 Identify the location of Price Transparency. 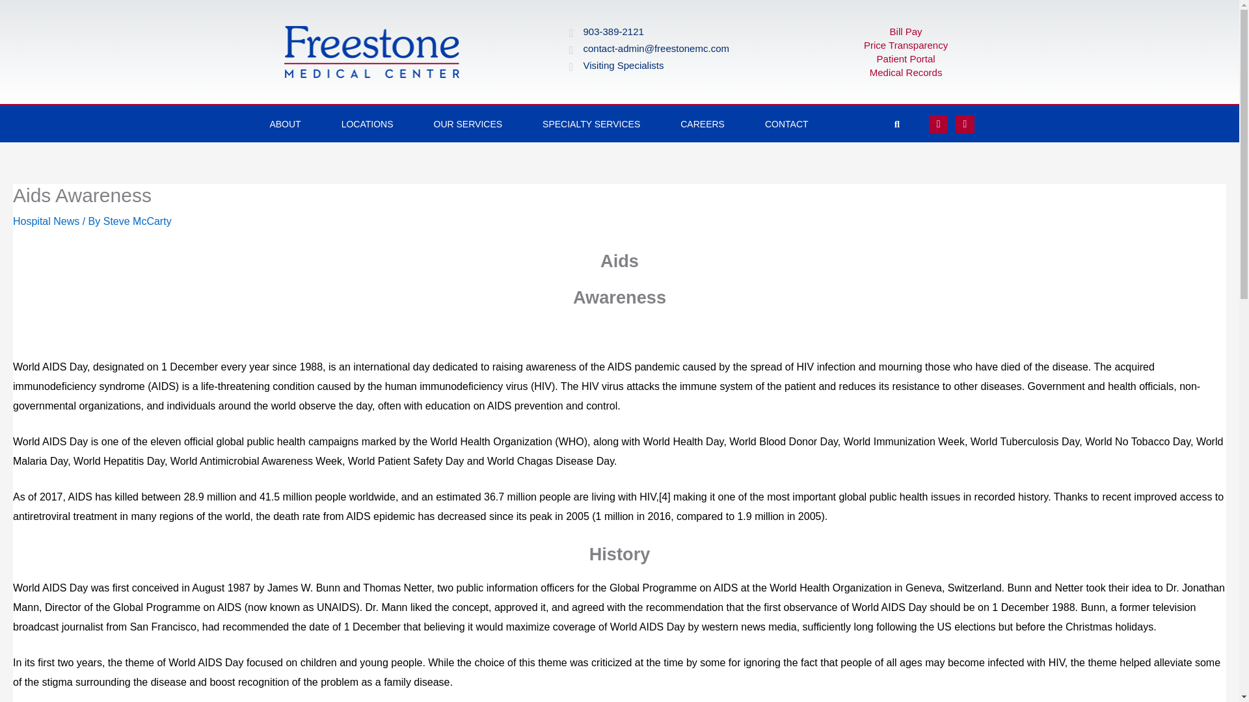
(906, 44).